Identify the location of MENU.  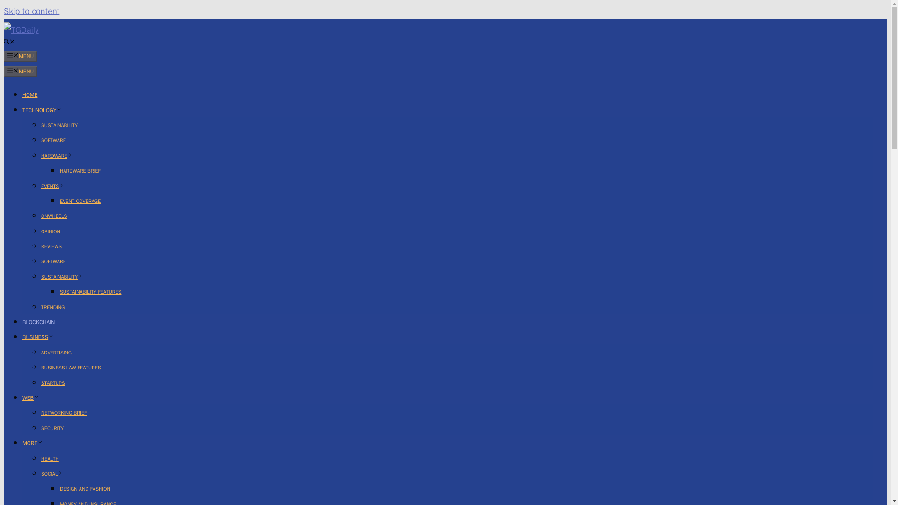
(21, 56).